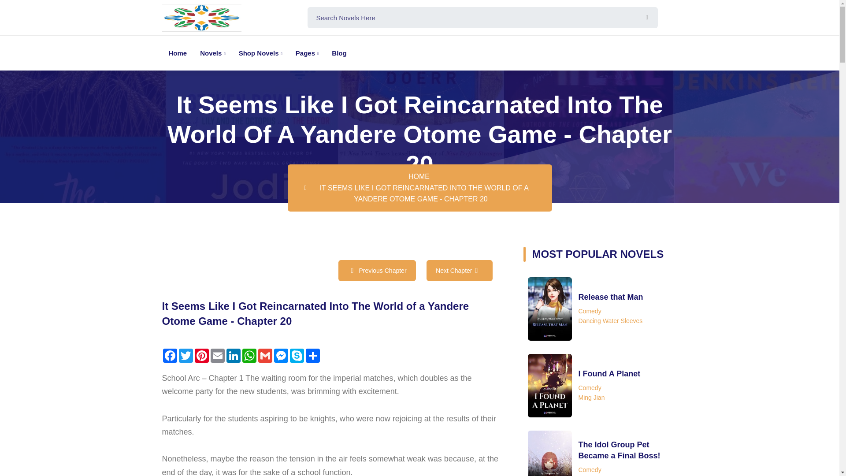  I want to click on Facebook, so click(170, 355).